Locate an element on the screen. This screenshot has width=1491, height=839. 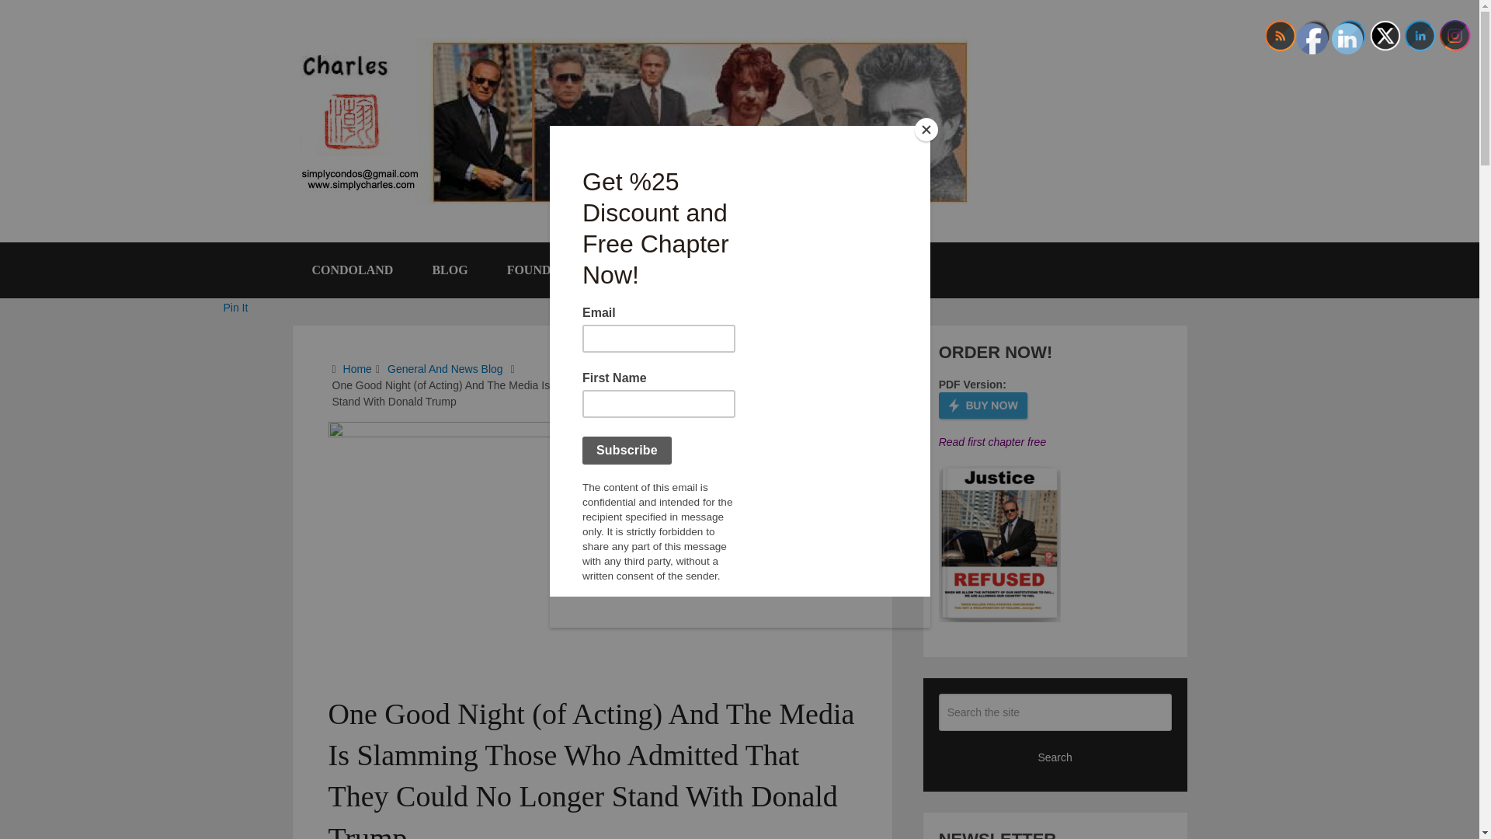
Search is located at coordinates (1055, 757).